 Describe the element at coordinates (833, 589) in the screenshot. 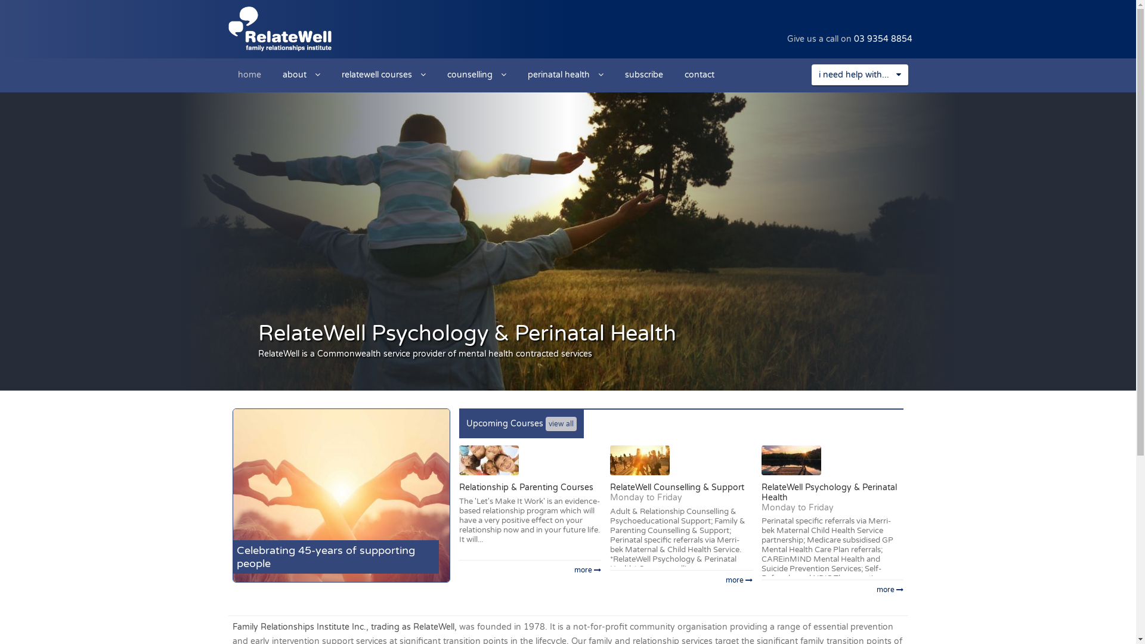

I see `more` at that location.